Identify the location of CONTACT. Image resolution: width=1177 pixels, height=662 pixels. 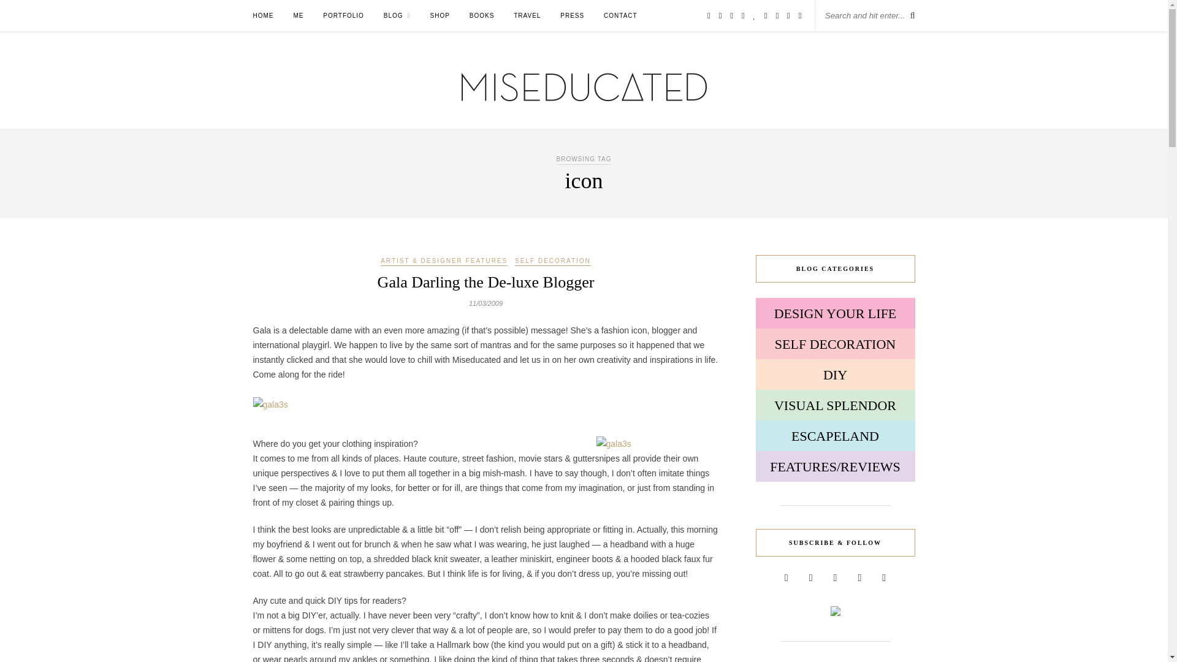
(620, 15).